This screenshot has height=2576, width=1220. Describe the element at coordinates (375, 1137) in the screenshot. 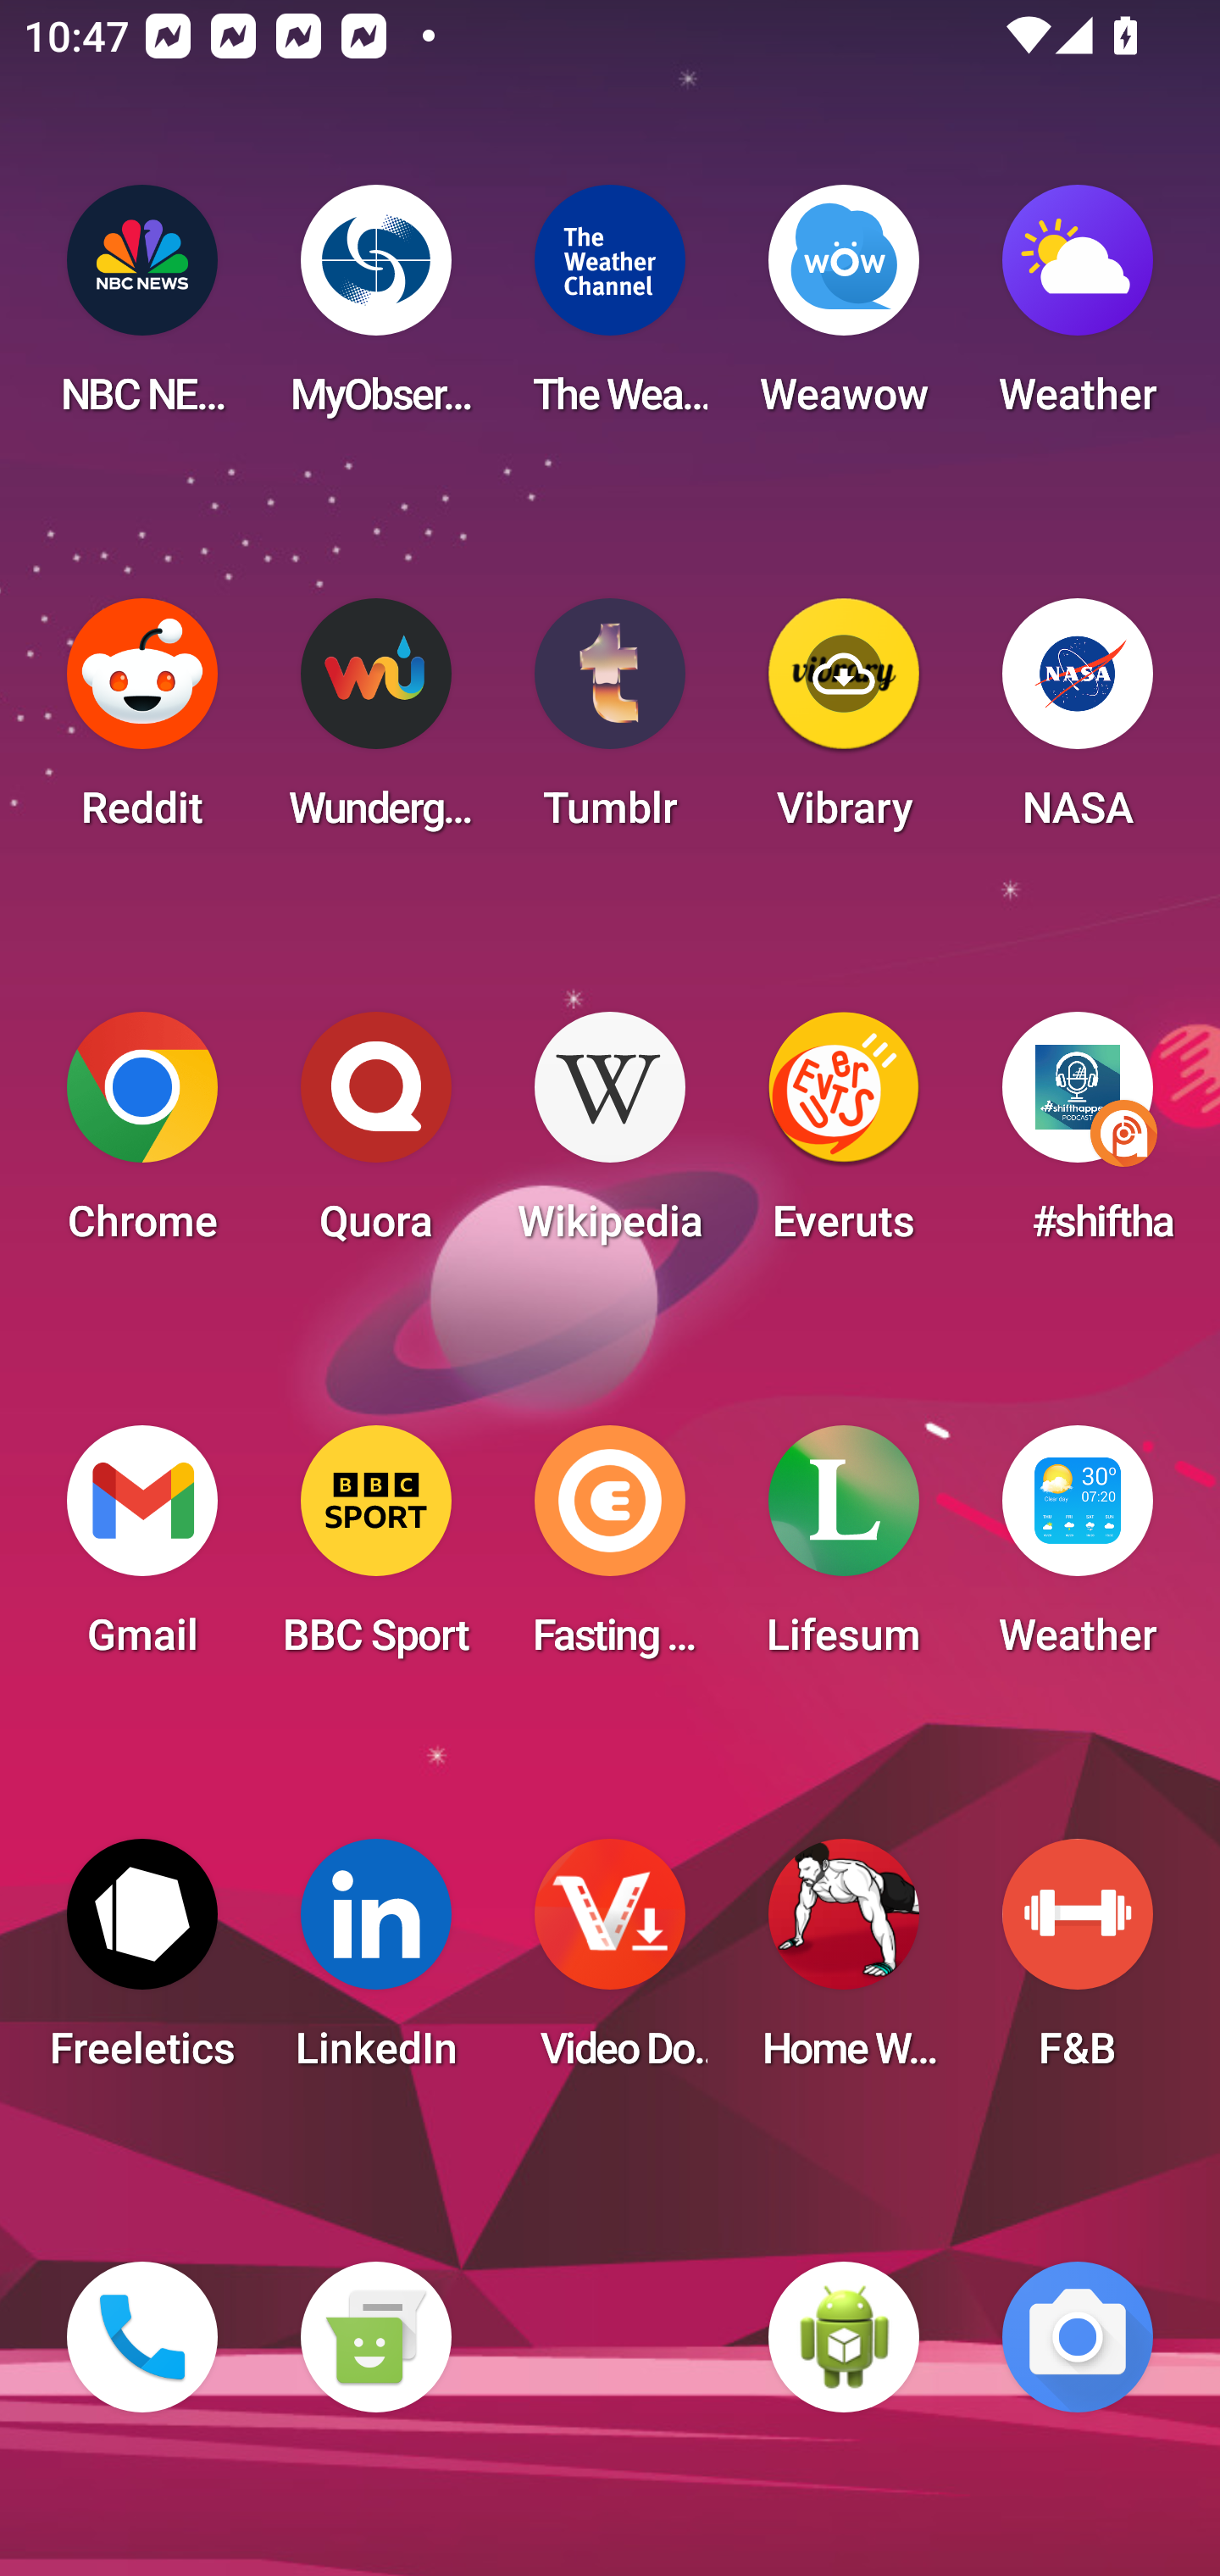

I see `Quora` at that location.